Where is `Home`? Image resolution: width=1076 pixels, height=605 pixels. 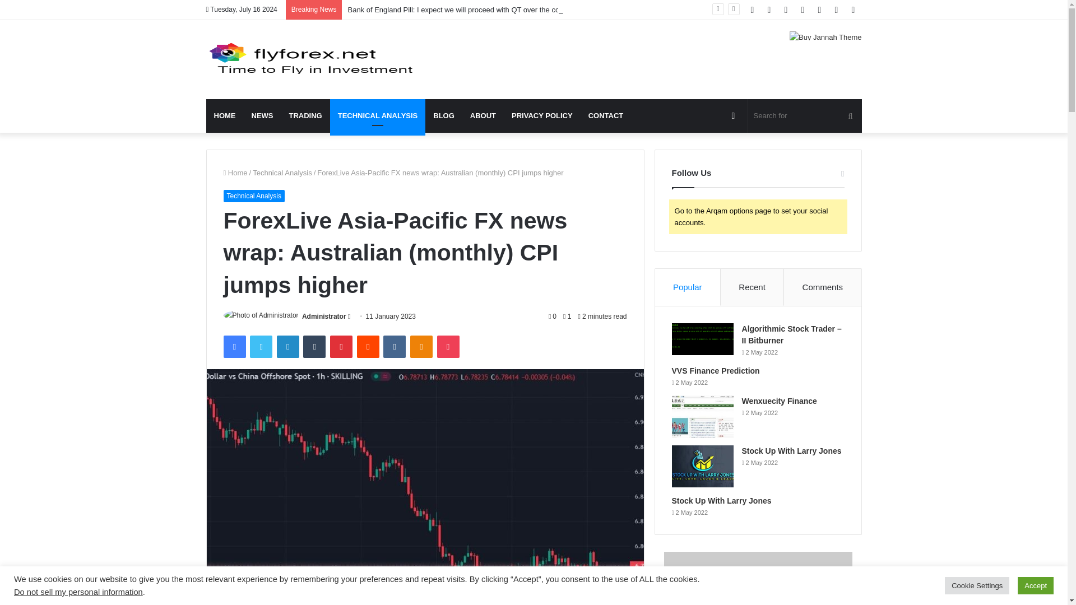 Home is located at coordinates (235, 173).